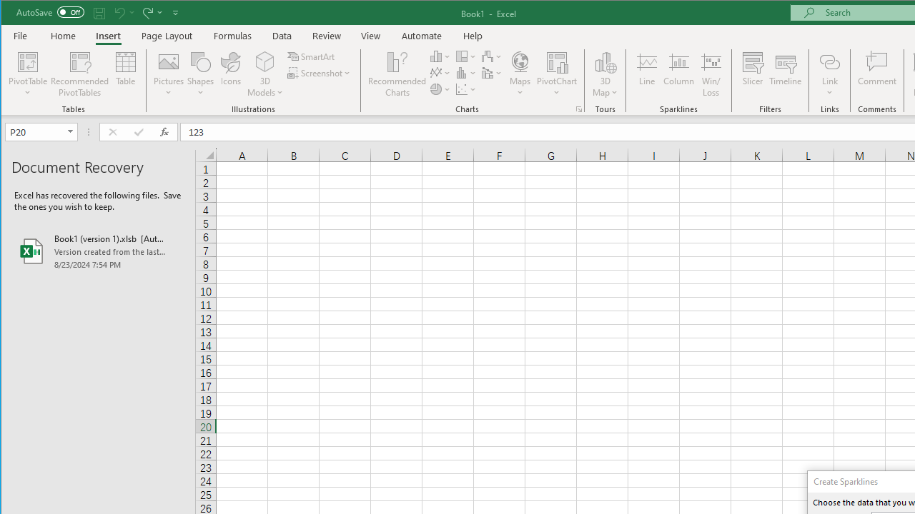 Image resolution: width=915 pixels, height=514 pixels. What do you see at coordinates (440, 73) in the screenshot?
I see `Insert Line or Area Chart` at bounding box center [440, 73].